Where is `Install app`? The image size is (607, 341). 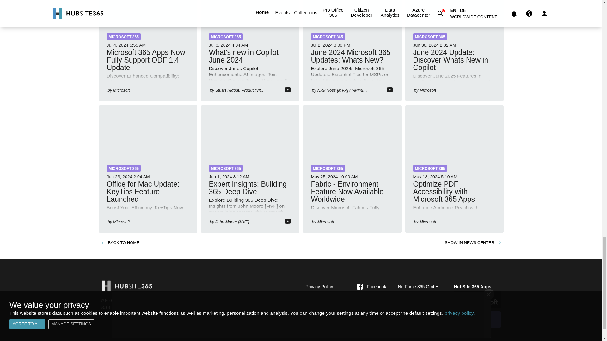
Install app is located at coordinates (477, 320).